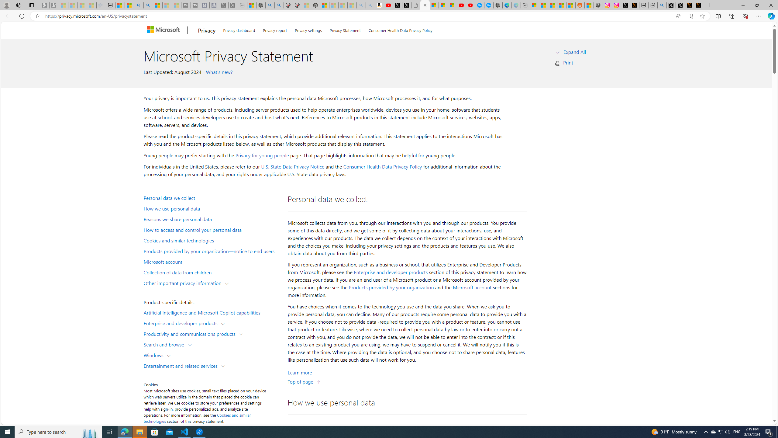 This screenshot has width=778, height=438. I want to click on Shanghai, China hourly forecast | Microsoft Weather, so click(553, 5).